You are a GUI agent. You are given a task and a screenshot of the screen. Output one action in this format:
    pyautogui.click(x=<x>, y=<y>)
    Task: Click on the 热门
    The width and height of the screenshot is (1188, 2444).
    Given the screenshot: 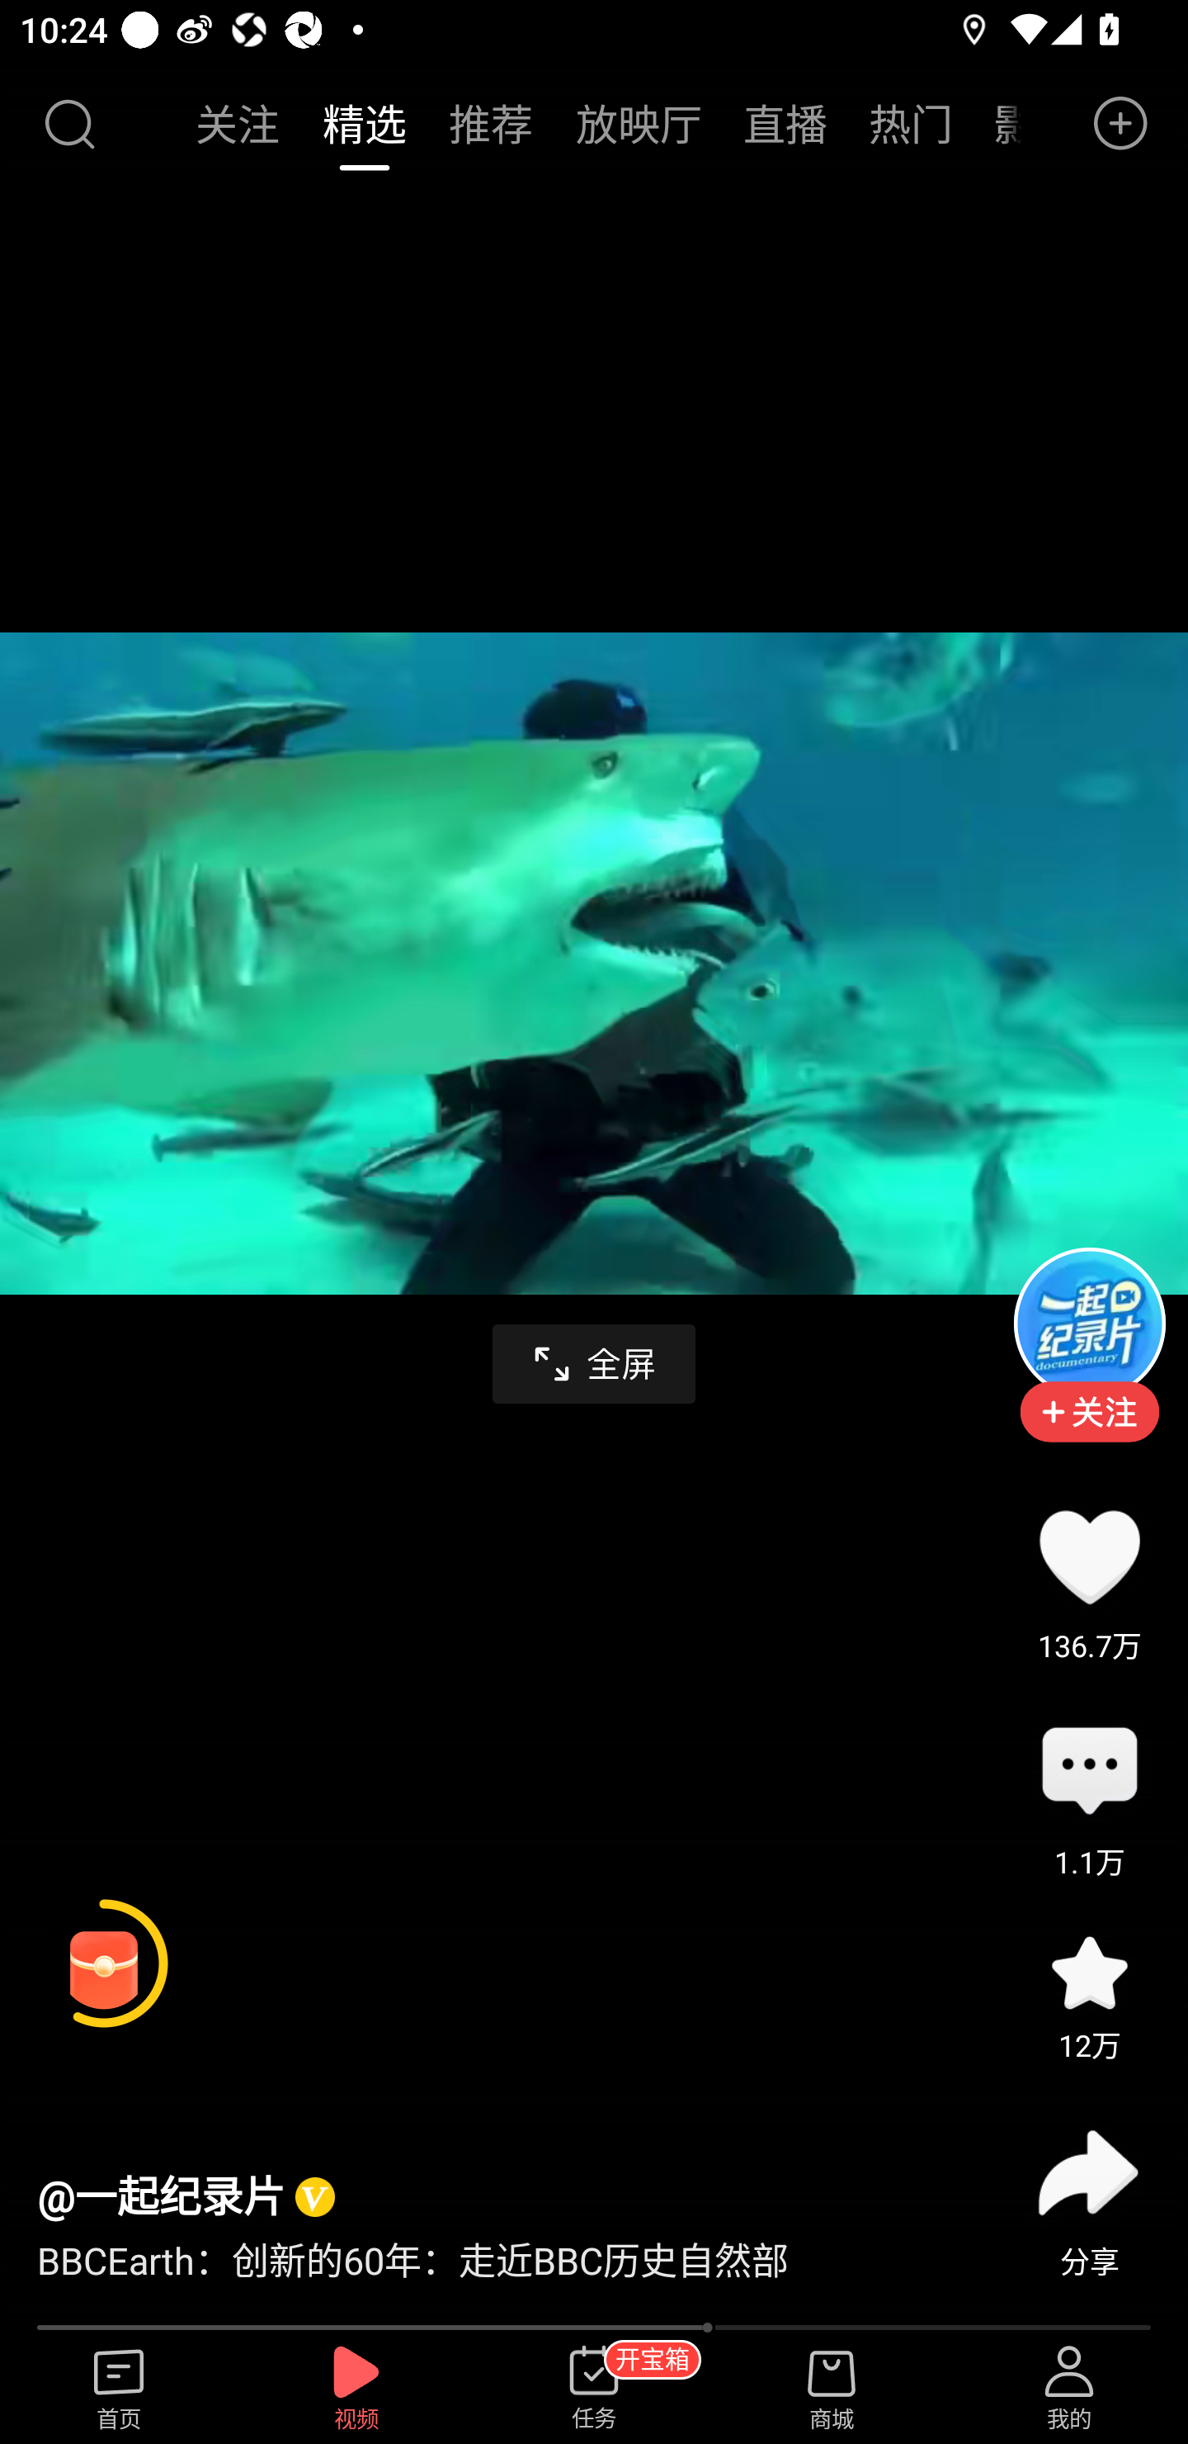 What is the action you would take?
    pyautogui.click(x=911, y=123)
    